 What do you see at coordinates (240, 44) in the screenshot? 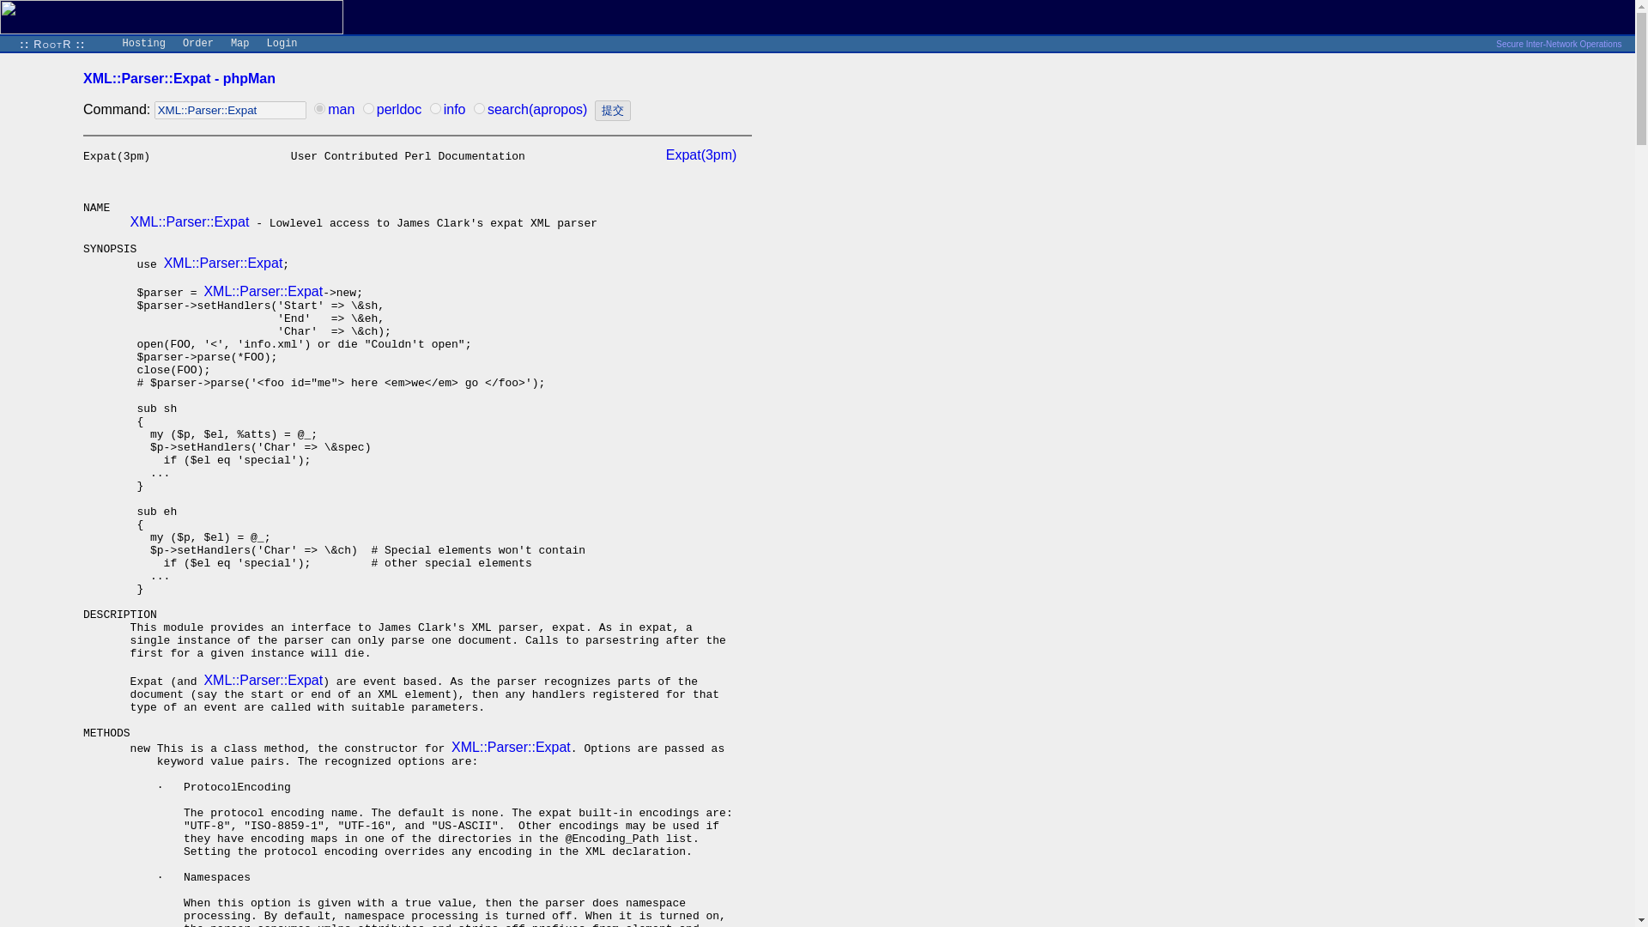
I see `Map` at bounding box center [240, 44].